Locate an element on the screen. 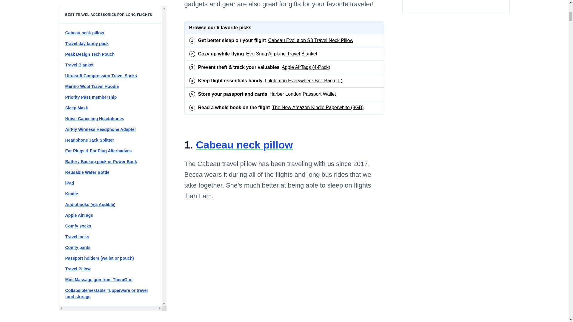 This screenshot has height=322, width=573. Affiliate Link is located at coordinates (244, 145).